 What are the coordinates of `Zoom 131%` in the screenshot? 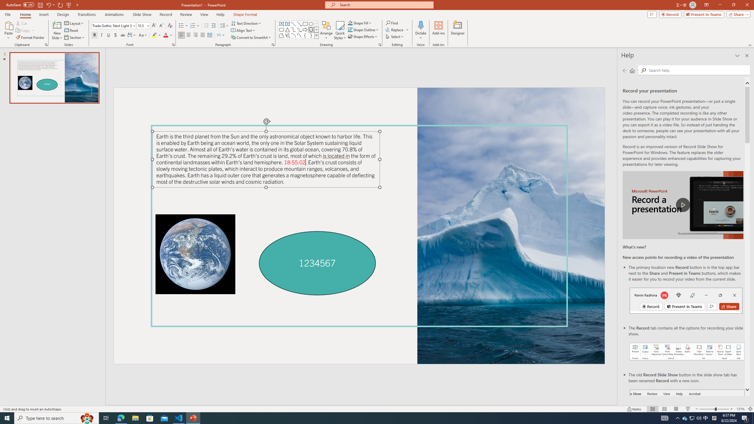 It's located at (740, 409).